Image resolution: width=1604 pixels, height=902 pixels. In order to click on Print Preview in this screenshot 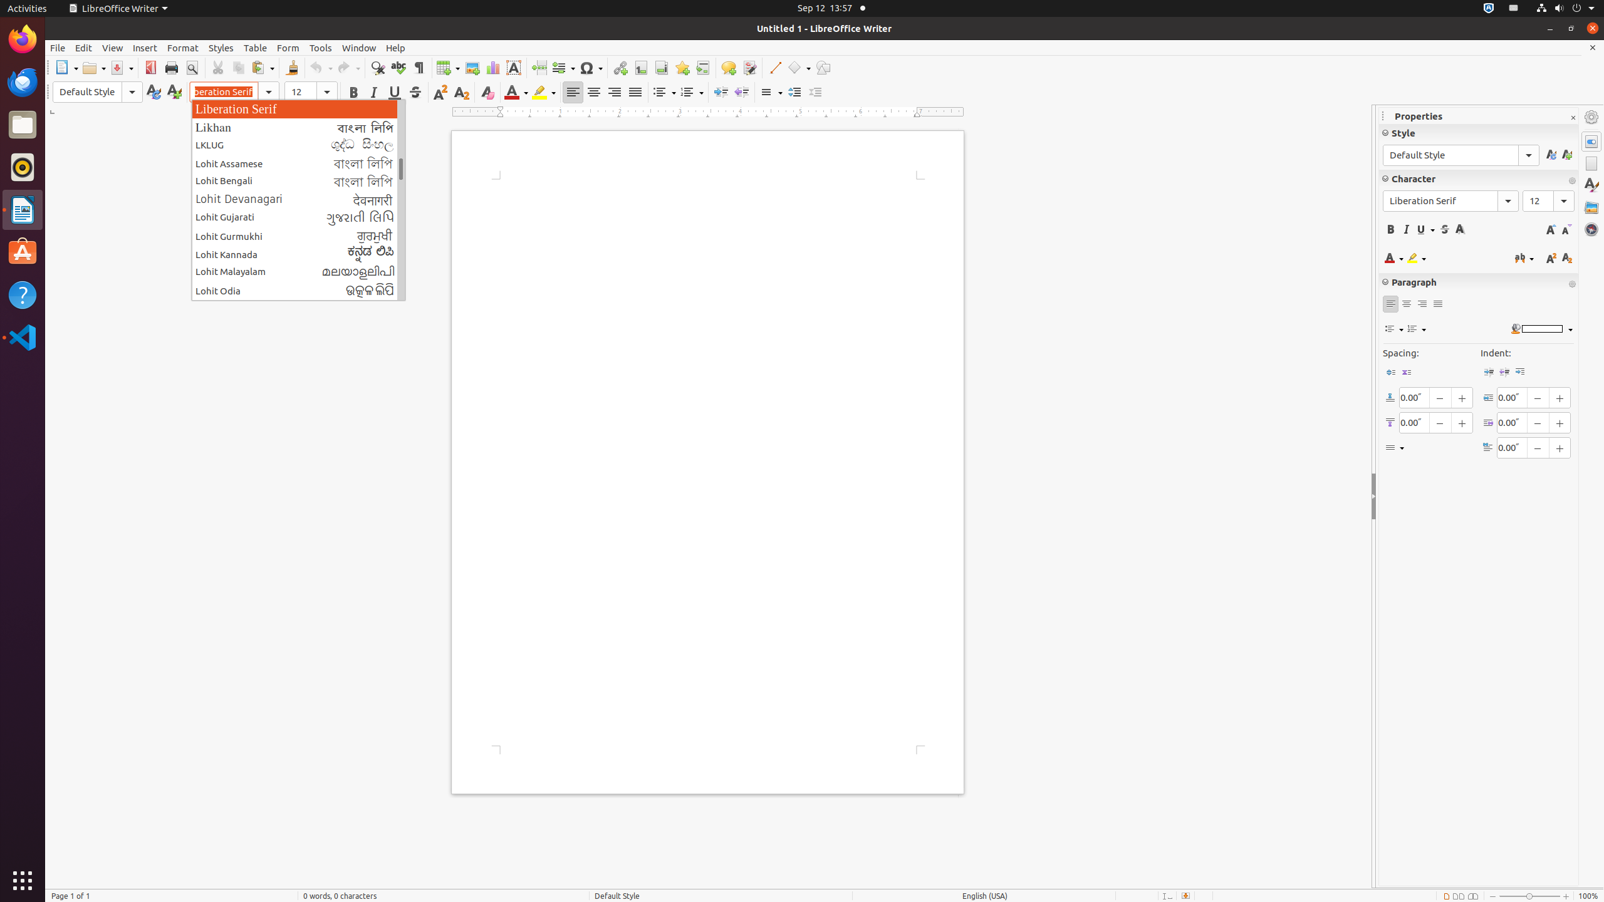, I will do `click(192, 68)`.